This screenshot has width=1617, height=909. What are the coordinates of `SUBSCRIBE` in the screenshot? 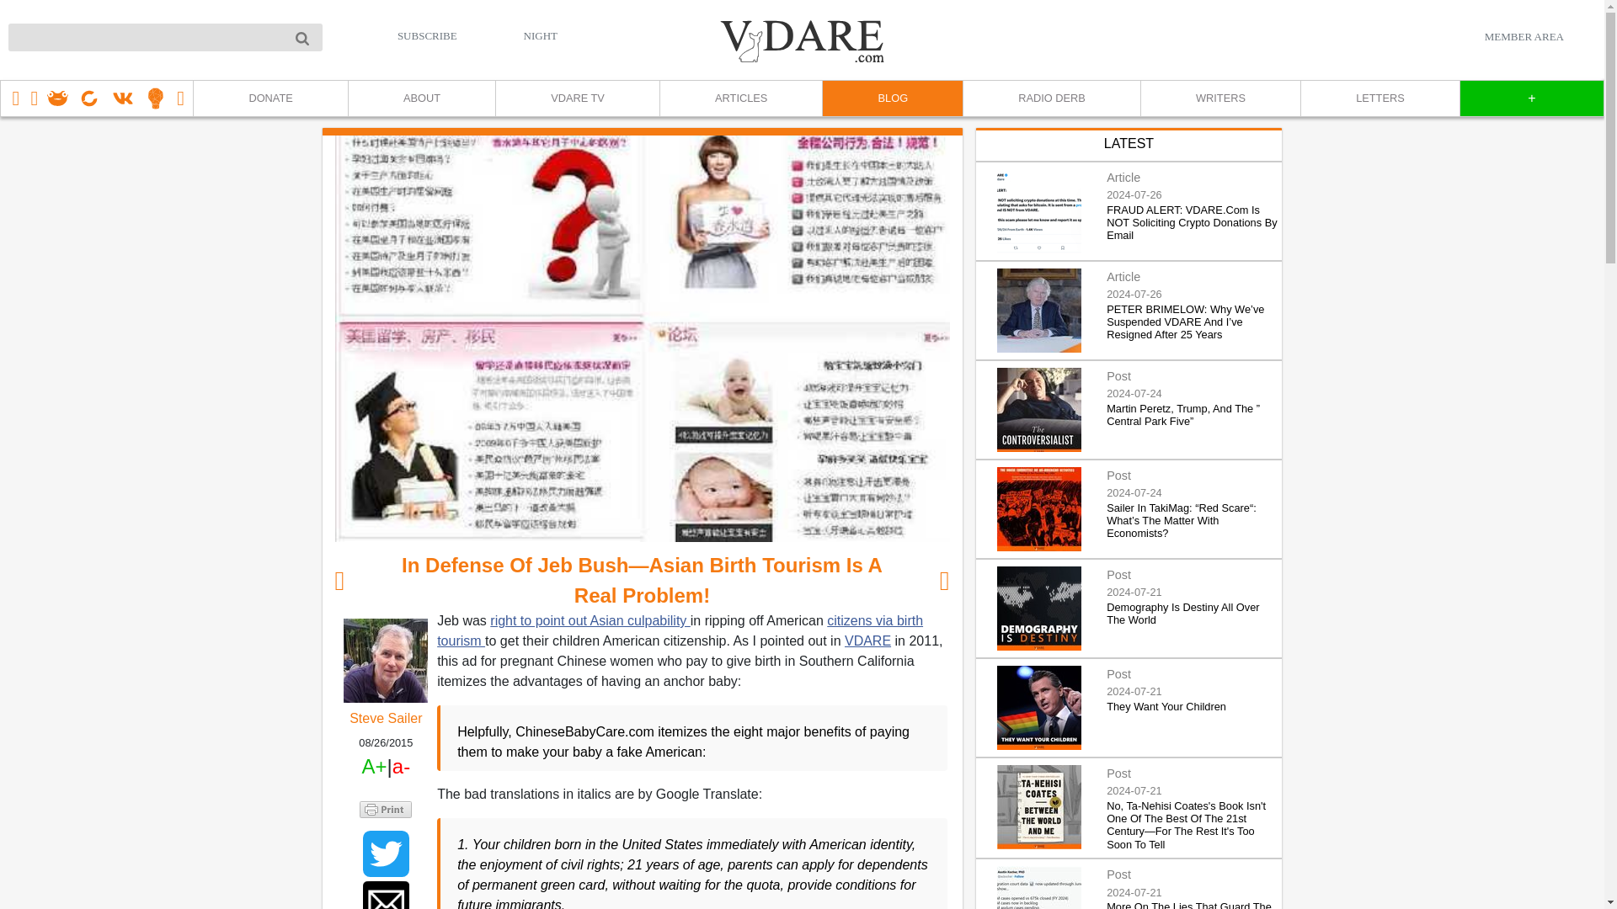 It's located at (428, 35).